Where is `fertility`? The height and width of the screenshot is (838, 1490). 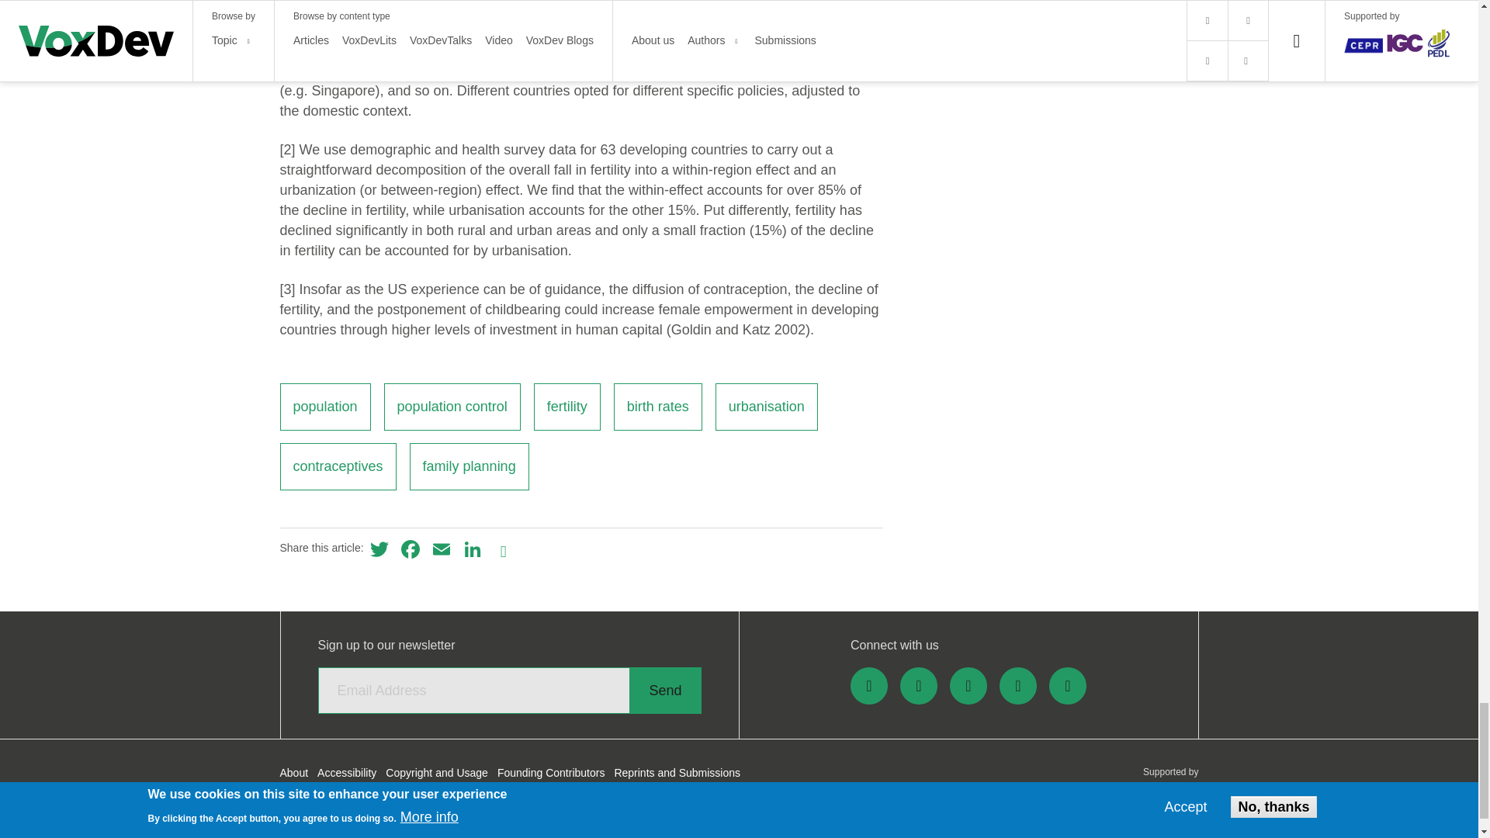
fertility is located at coordinates (567, 407).